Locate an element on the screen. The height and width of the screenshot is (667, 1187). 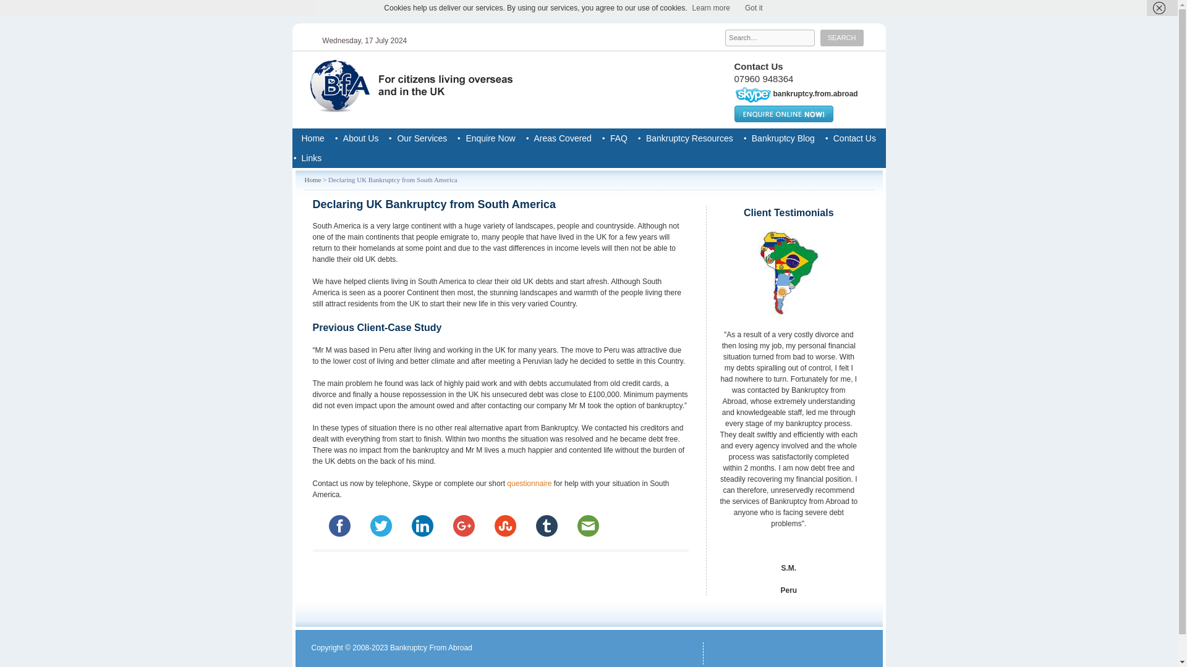
Search for: is located at coordinates (770, 37).